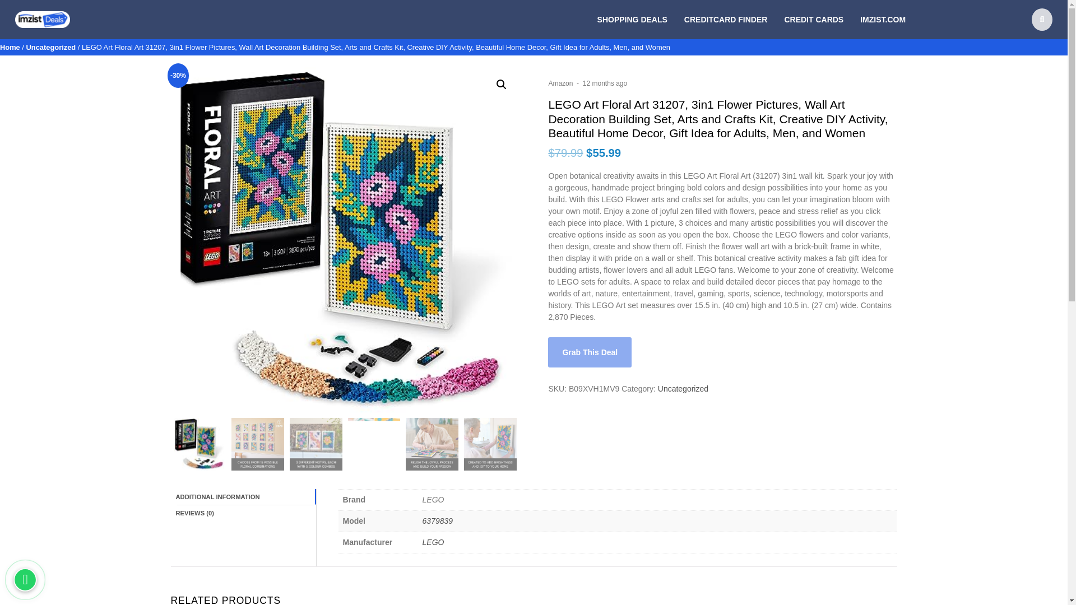  What do you see at coordinates (683, 389) in the screenshot?
I see `Uncategorized` at bounding box center [683, 389].